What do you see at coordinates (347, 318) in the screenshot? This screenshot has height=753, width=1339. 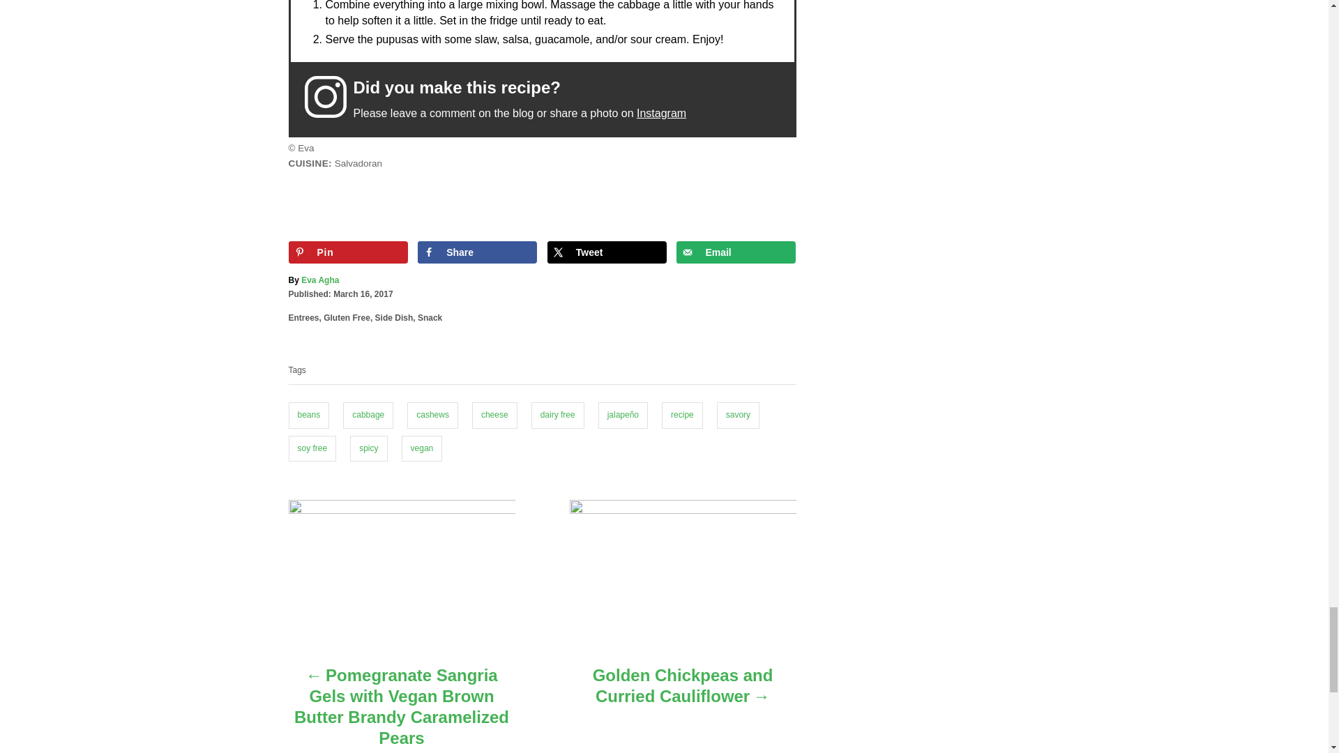 I see `Gluten Free` at bounding box center [347, 318].